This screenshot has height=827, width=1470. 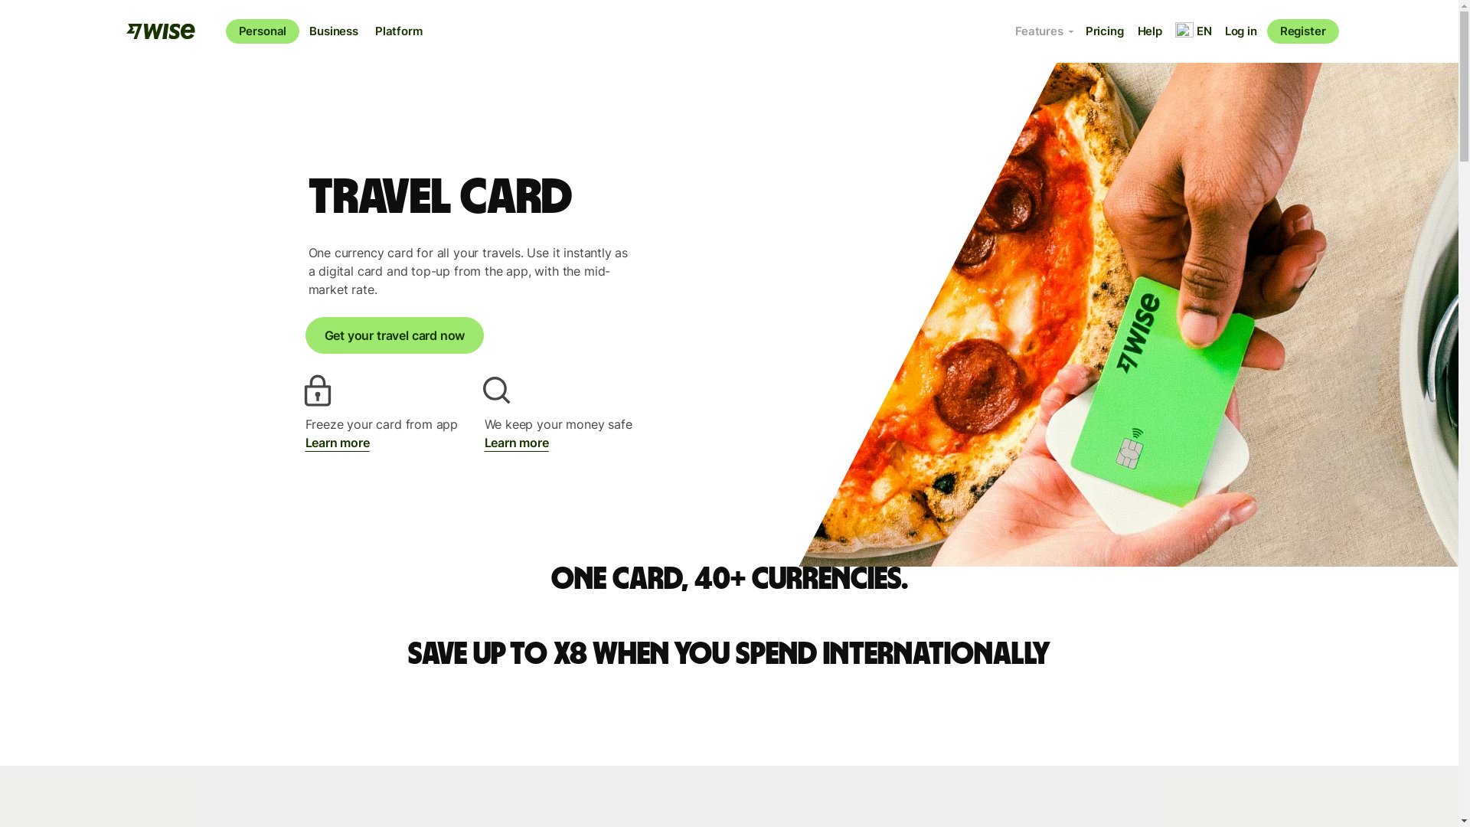 I want to click on Platform, so click(x=398, y=31).